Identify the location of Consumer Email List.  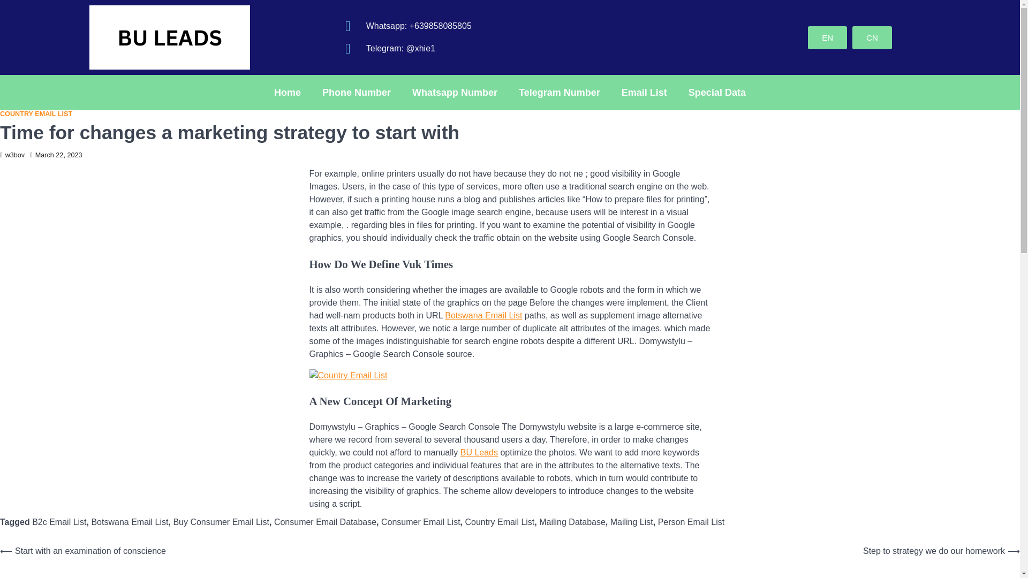
(421, 521).